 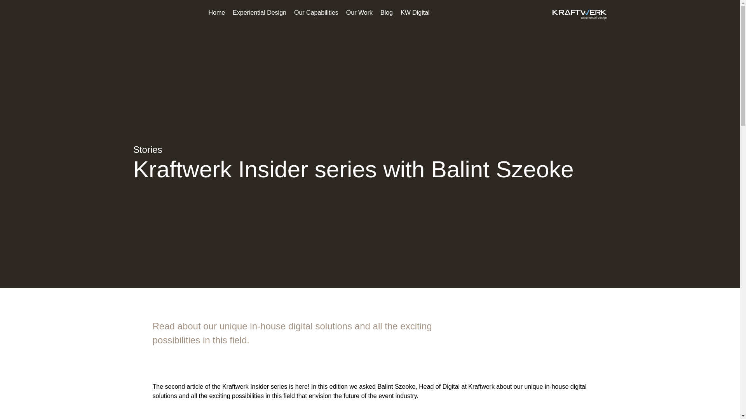 What do you see at coordinates (387, 12) in the screenshot?
I see `Blog` at bounding box center [387, 12].